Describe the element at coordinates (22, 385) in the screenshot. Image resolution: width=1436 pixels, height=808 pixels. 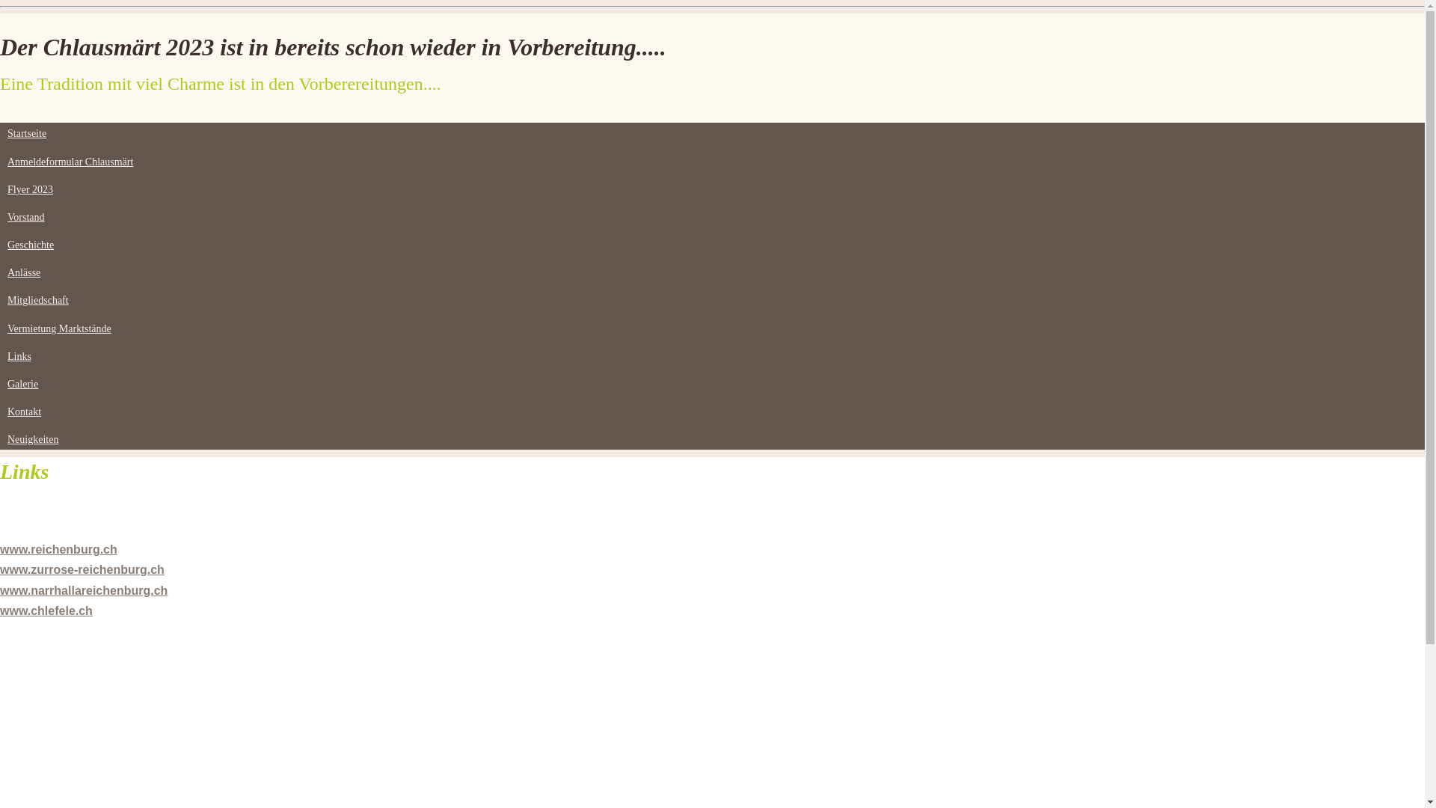
I see `Galerie` at that location.